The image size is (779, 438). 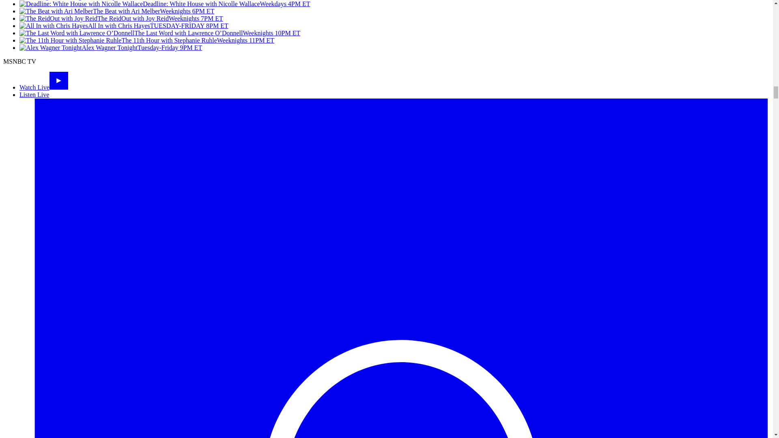 What do you see at coordinates (165, 4) in the screenshot?
I see `Deadline: White House with Nicolle WallaceWeekdays 4PM ET` at bounding box center [165, 4].